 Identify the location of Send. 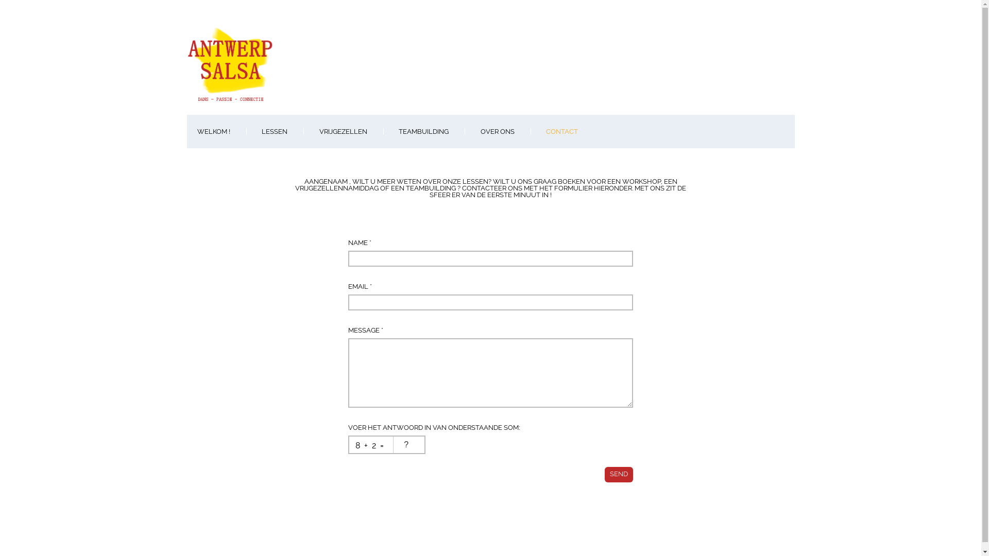
(619, 475).